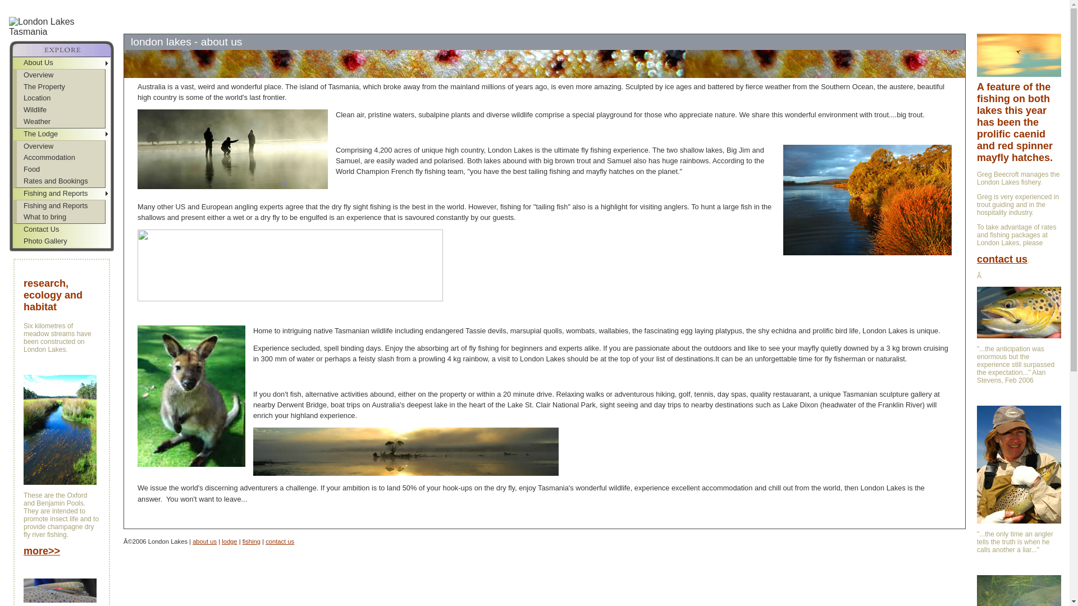 The height and width of the screenshot is (606, 1078). I want to click on fishing, so click(252, 541).